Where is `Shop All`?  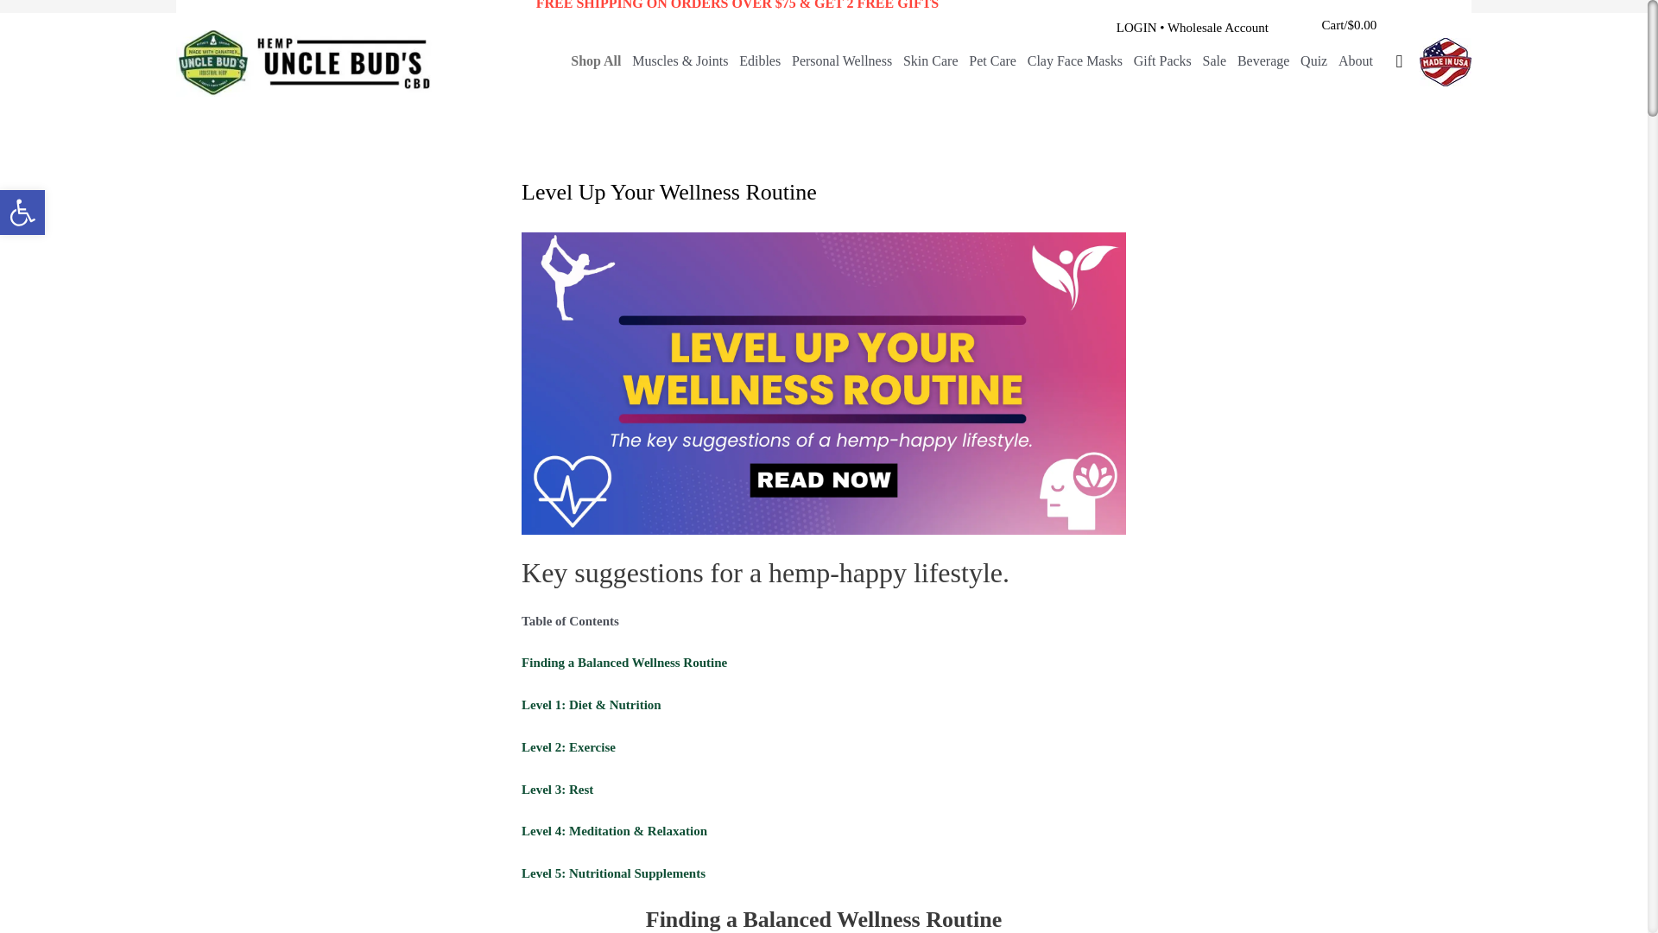
Shop All is located at coordinates (596, 60).